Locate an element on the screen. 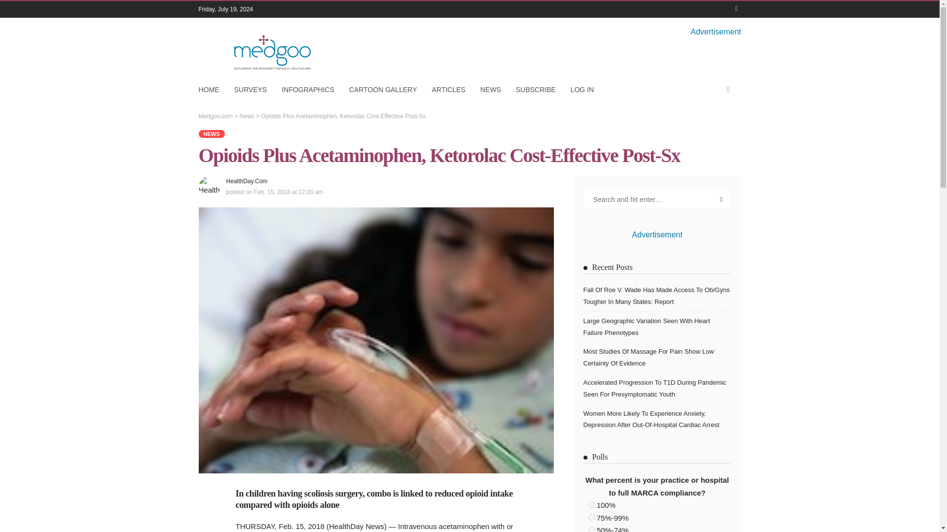 The image size is (947, 532). Go to the News Category archives. is located at coordinates (247, 116).